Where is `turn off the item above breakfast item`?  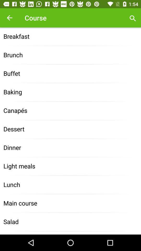 turn off the item above breakfast item is located at coordinates (9, 18).